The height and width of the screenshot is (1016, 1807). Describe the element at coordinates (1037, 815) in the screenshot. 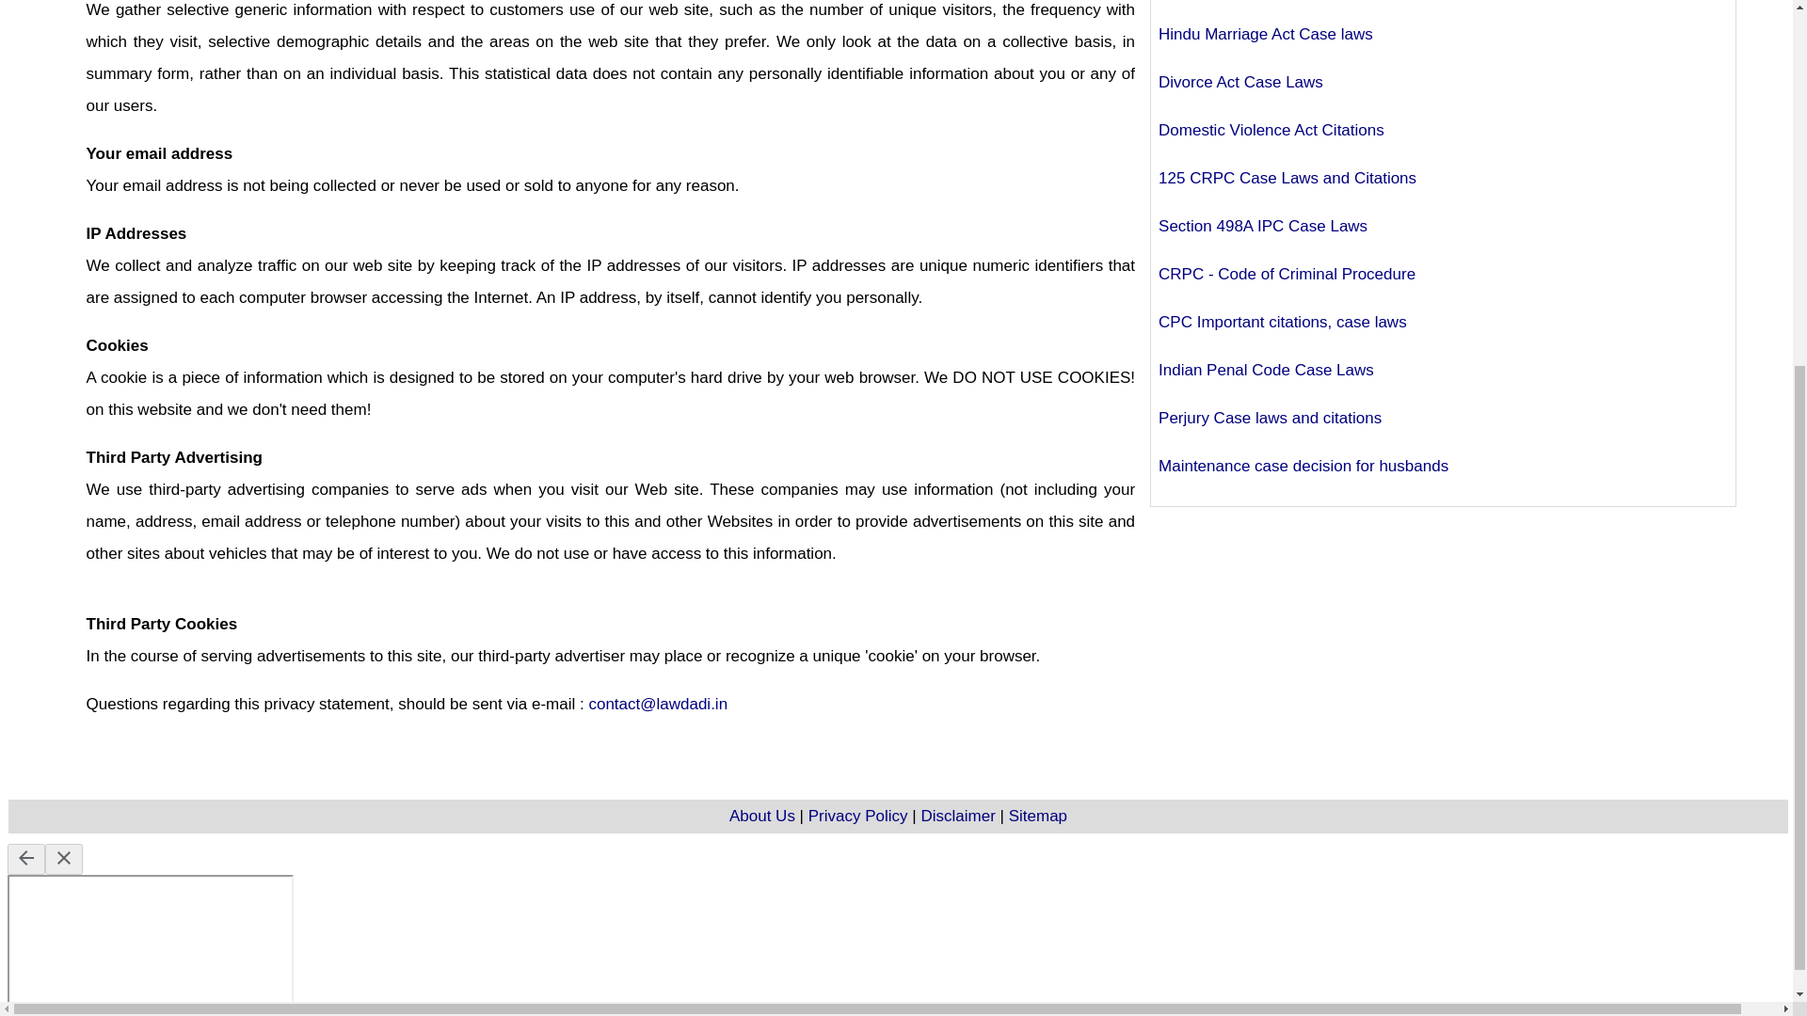

I see `Sitemap` at that location.